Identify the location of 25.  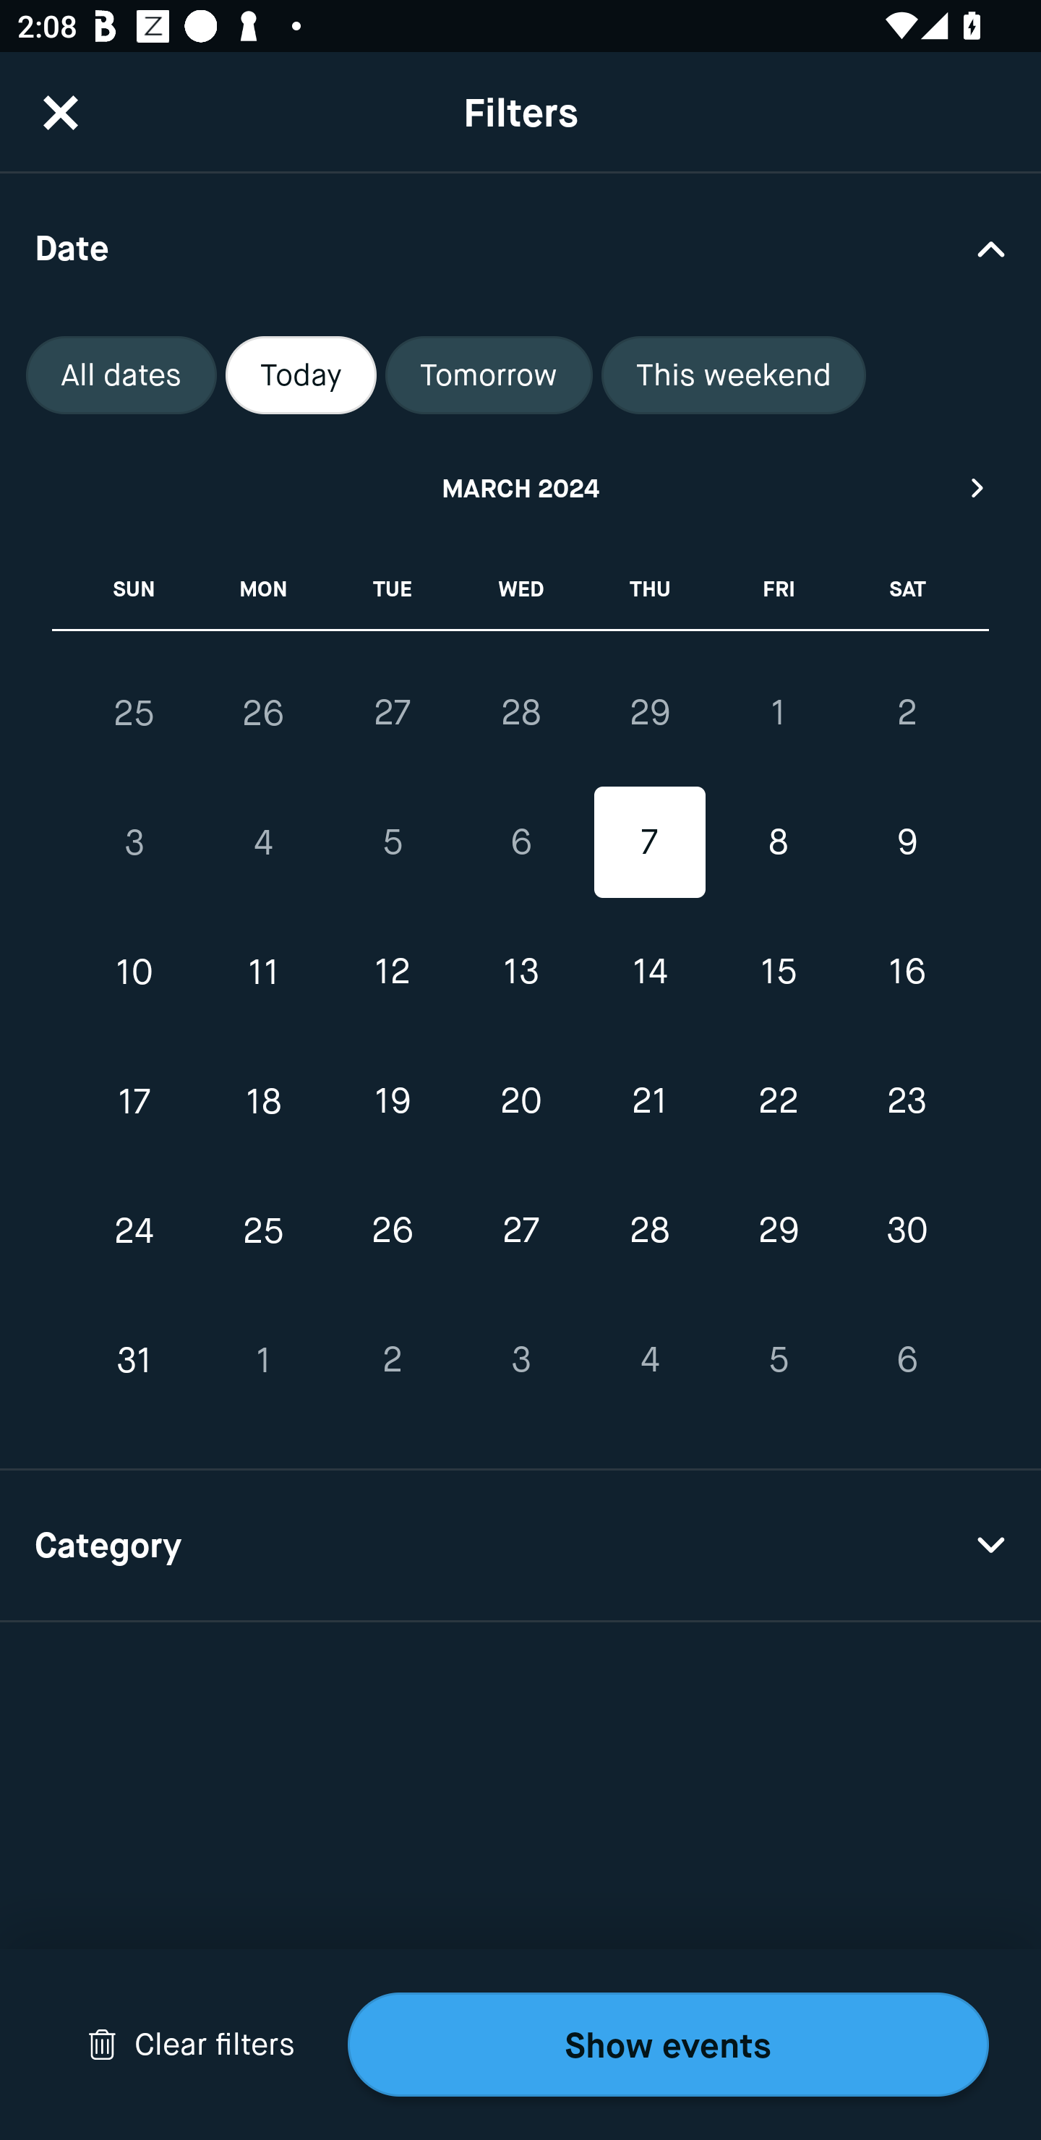
(134, 713).